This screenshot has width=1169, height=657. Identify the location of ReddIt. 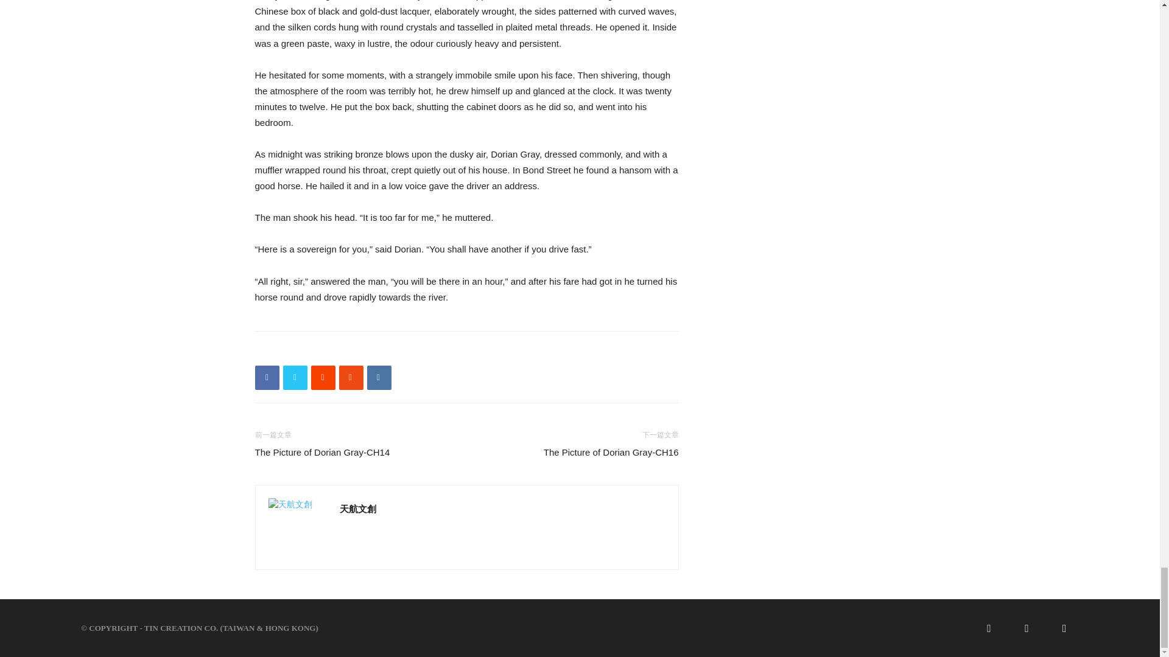
(323, 377).